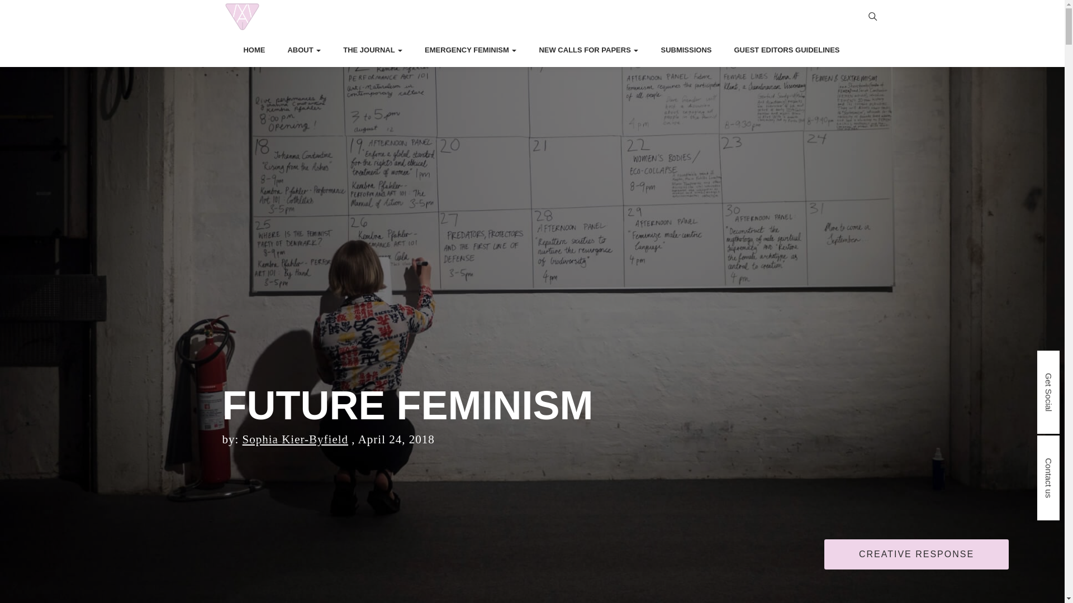 This screenshot has height=603, width=1073. What do you see at coordinates (304, 50) in the screenshot?
I see `ABOUT` at bounding box center [304, 50].